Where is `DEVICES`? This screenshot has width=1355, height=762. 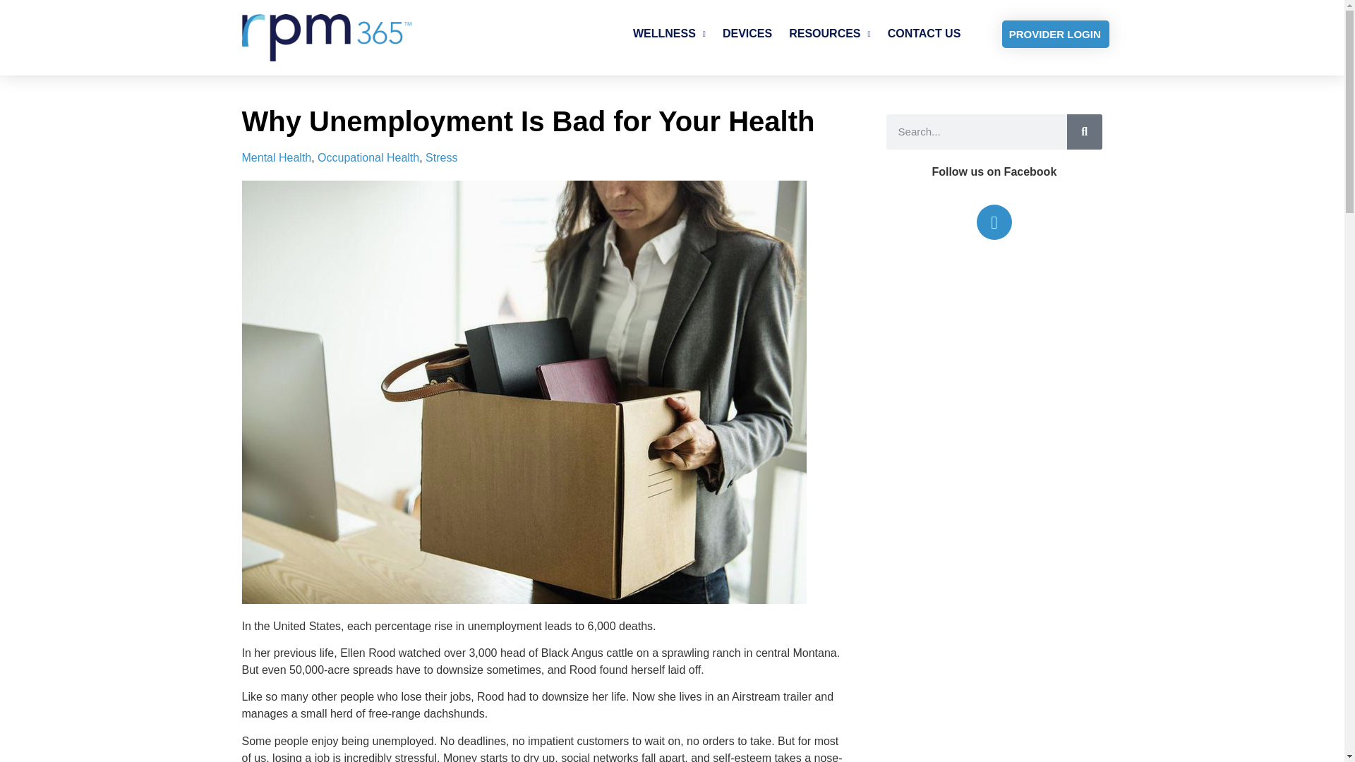
DEVICES is located at coordinates (747, 34).